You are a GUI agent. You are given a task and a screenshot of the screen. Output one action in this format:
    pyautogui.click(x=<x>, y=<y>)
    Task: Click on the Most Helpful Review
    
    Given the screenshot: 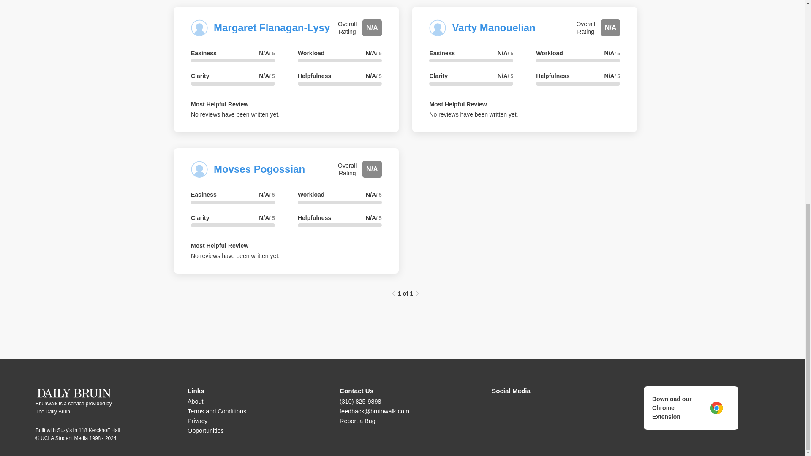 What is the action you would take?
    pyautogui.click(x=219, y=104)
    